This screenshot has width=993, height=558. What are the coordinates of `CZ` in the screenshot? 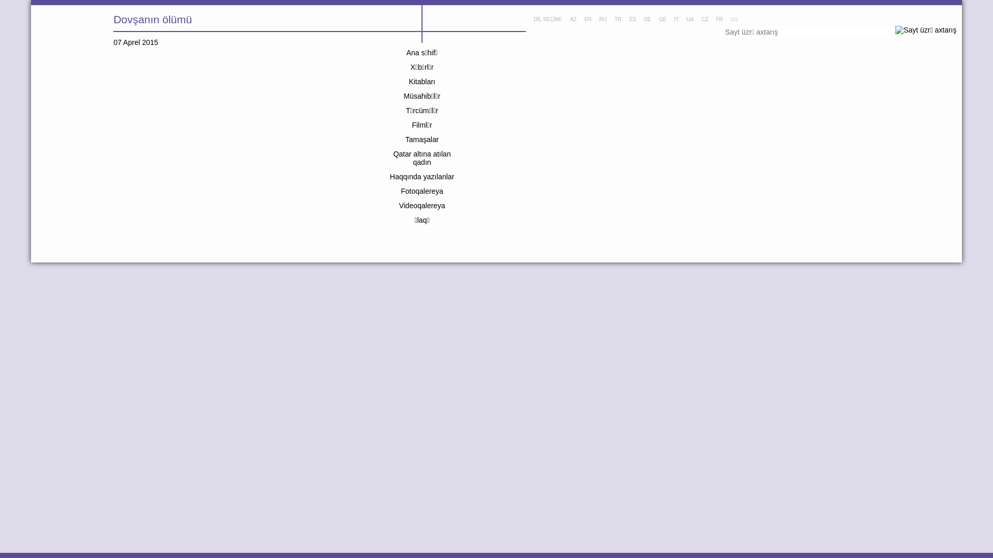 It's located at (704, 20).